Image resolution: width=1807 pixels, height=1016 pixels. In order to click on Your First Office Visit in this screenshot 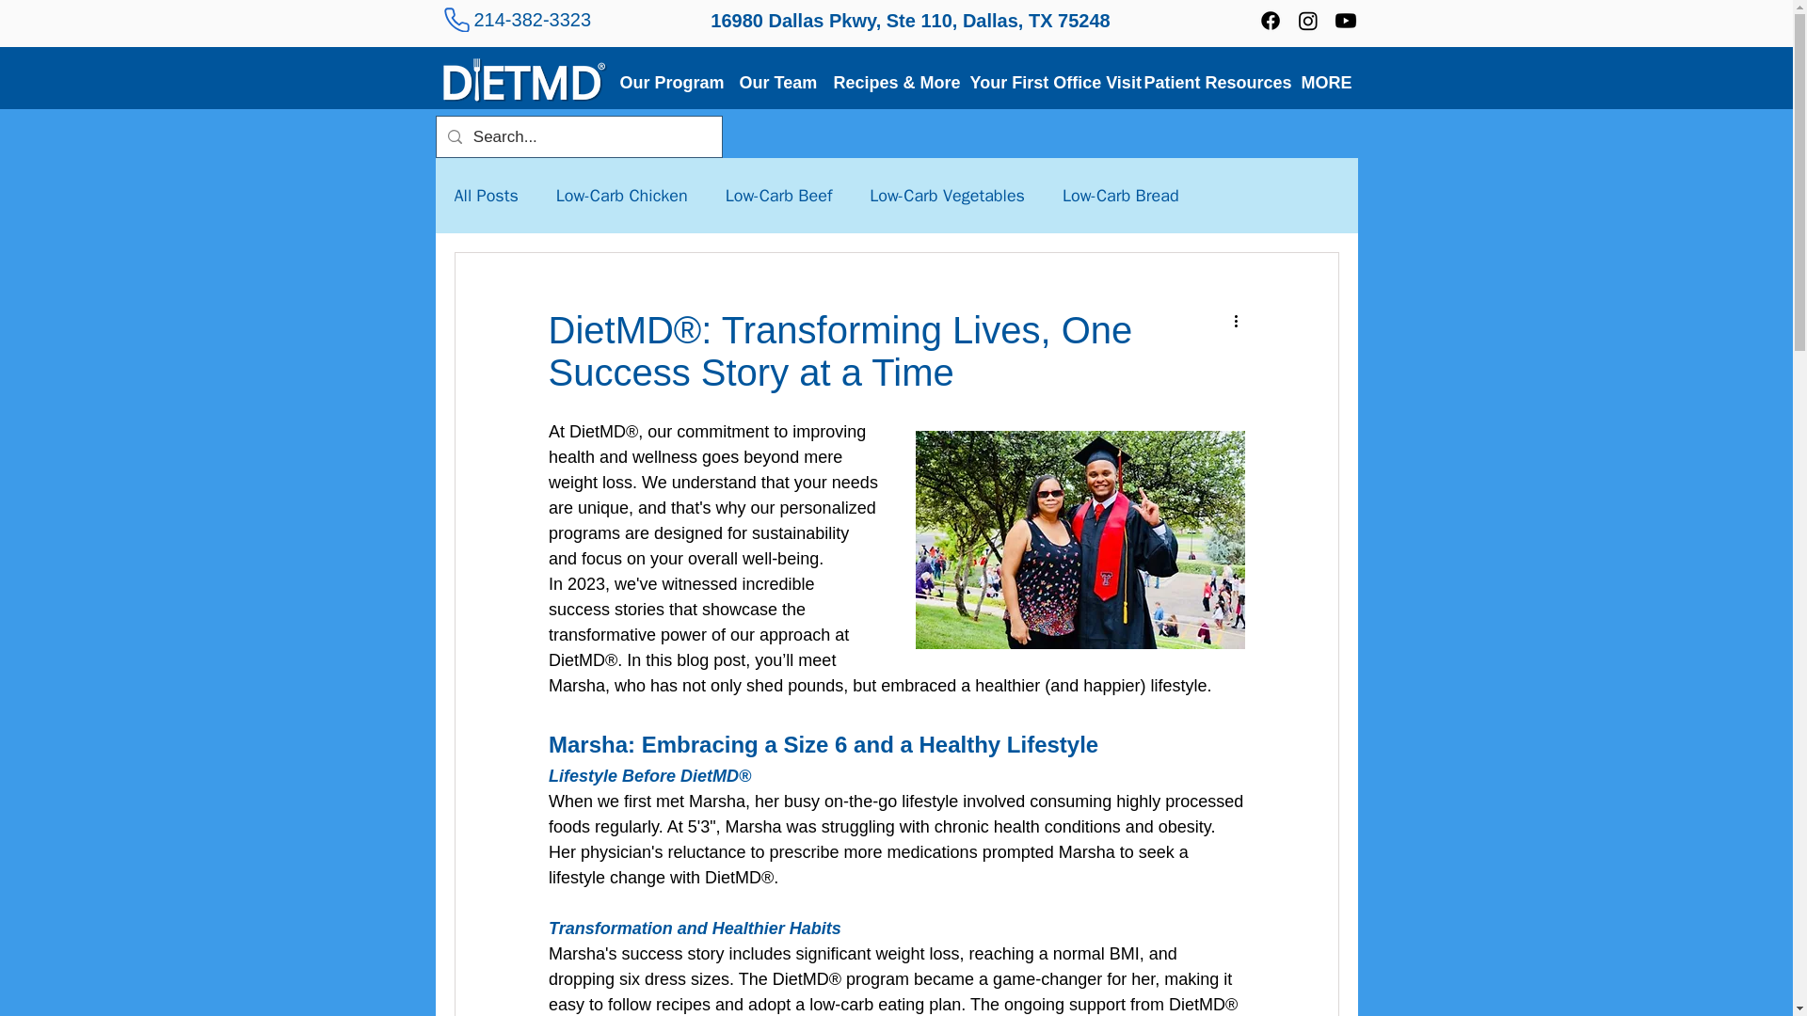, I will do `click(1045, 80)`.